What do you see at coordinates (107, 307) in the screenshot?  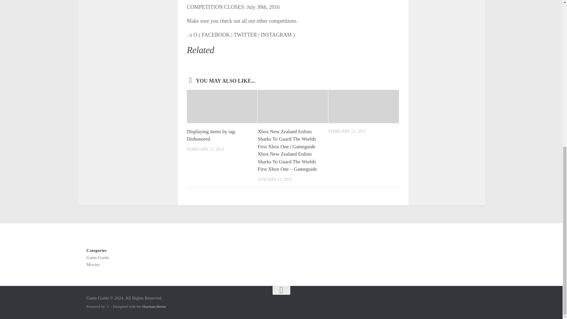 I see `Powered by WordPress` at bounding box center [107, 307].